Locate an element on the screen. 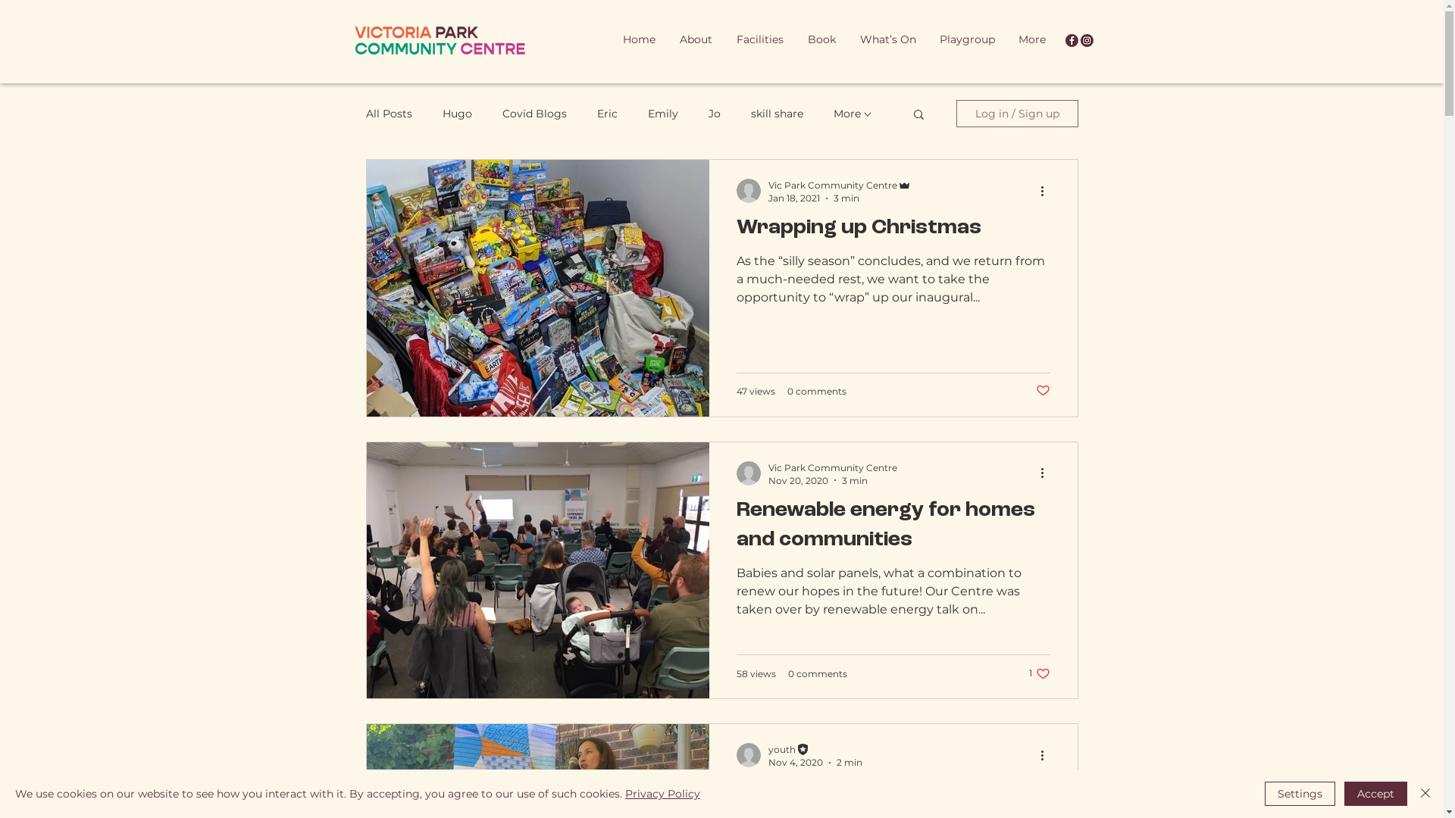  Privacy Policy is located at coordinates (662, 794).